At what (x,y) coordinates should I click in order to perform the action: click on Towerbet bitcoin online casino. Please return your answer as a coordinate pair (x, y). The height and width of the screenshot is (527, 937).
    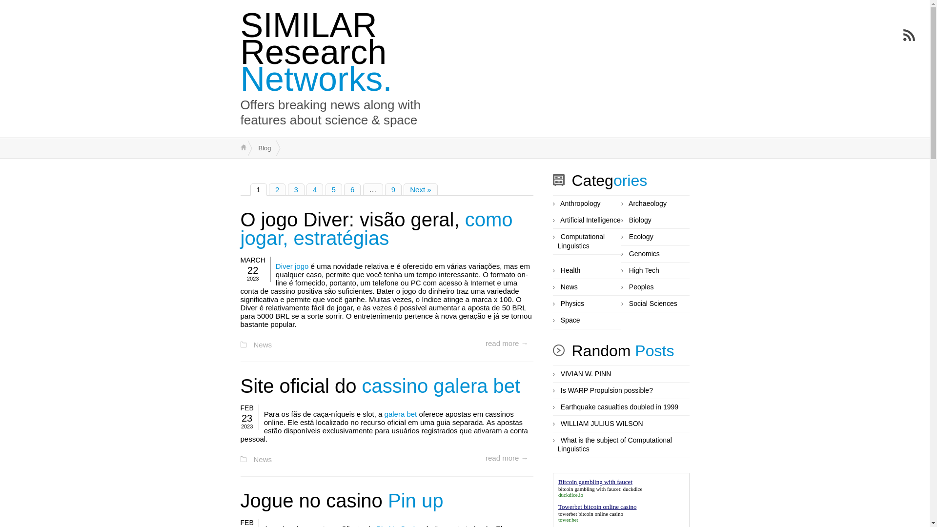
    Looking at the image, I should click on (597, 507).